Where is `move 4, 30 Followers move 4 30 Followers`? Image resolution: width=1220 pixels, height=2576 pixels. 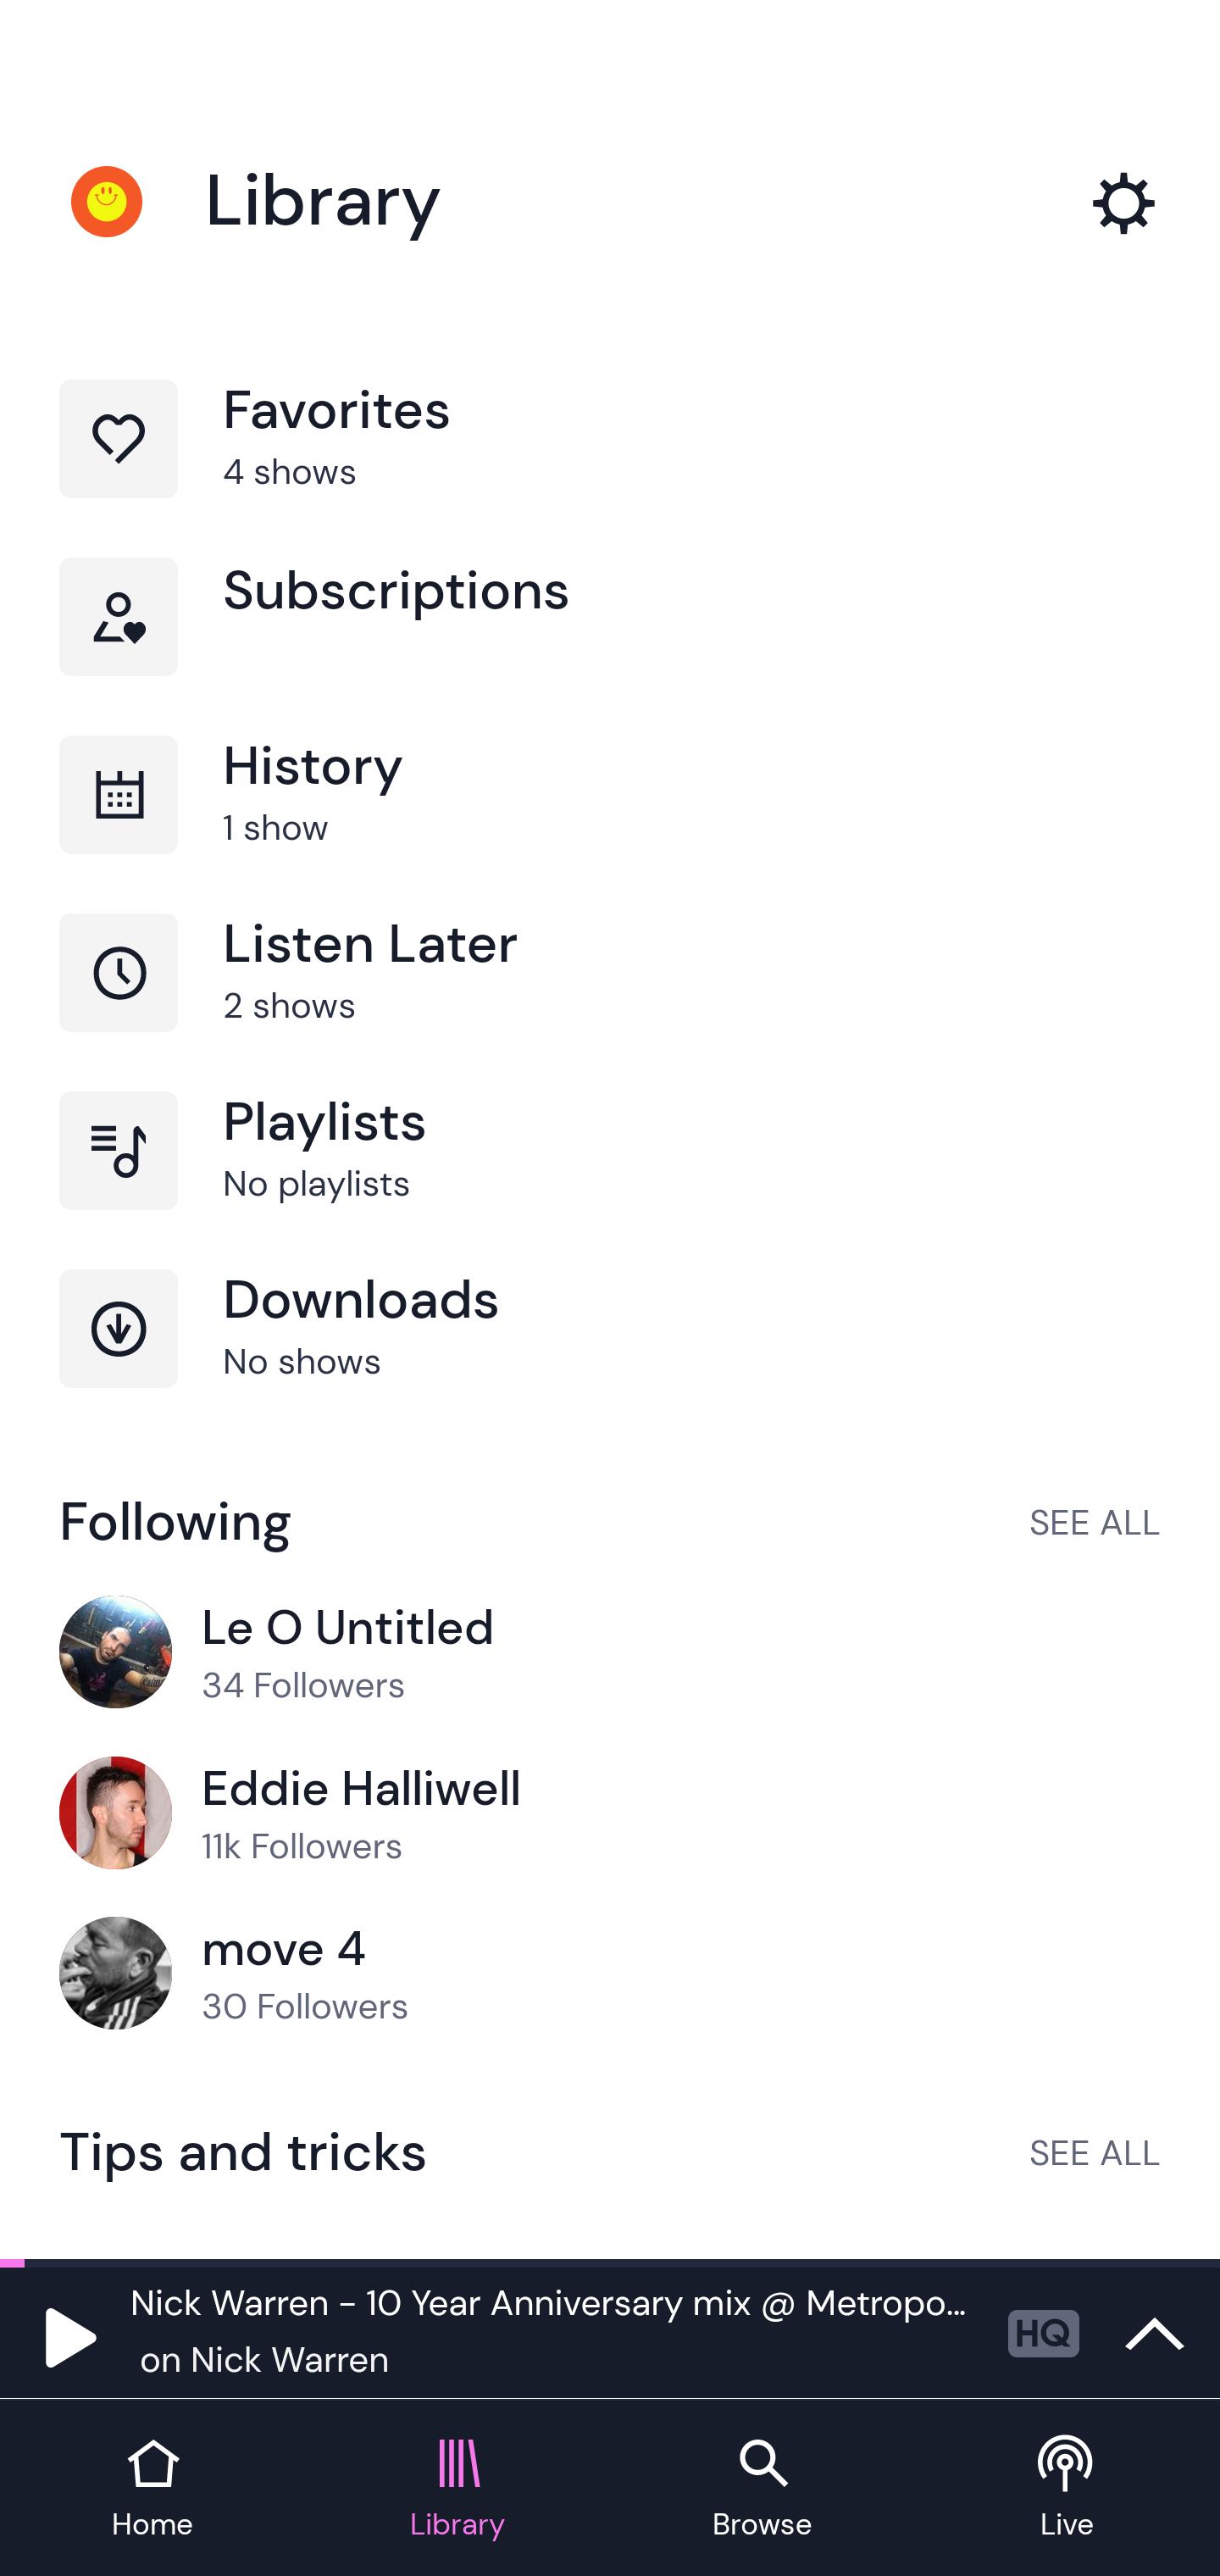 move 4, 30 Followers move 4 30 Followers is located at coordinates (610, 1974).